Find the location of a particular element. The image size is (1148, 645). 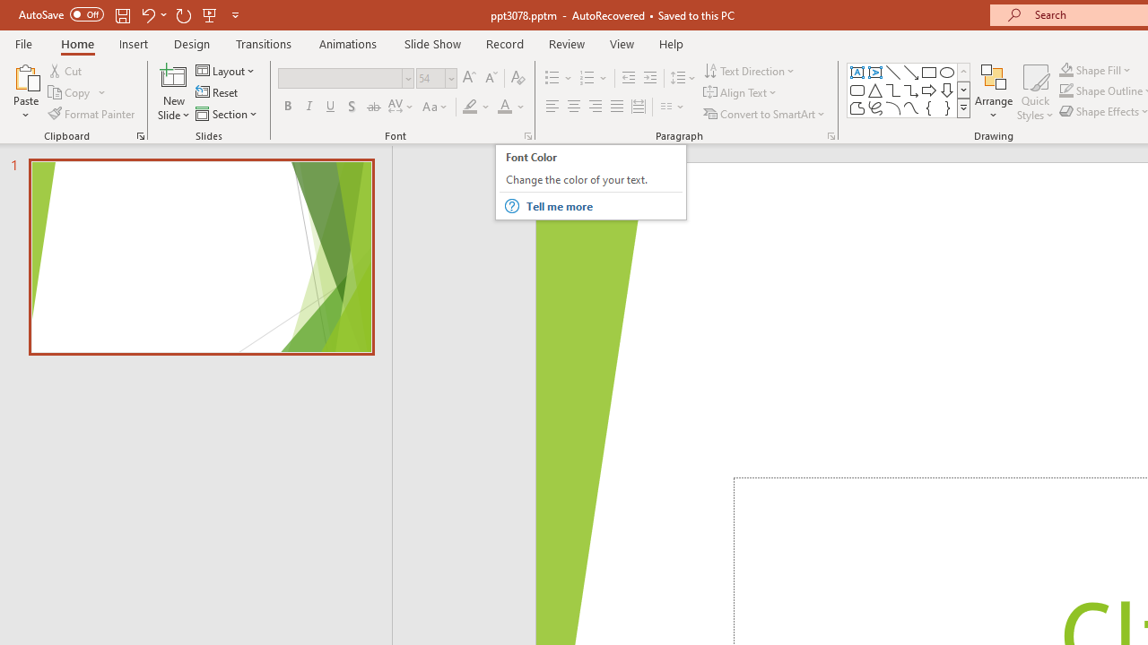

Decrease Font Size is located at coordinates (491, 79).